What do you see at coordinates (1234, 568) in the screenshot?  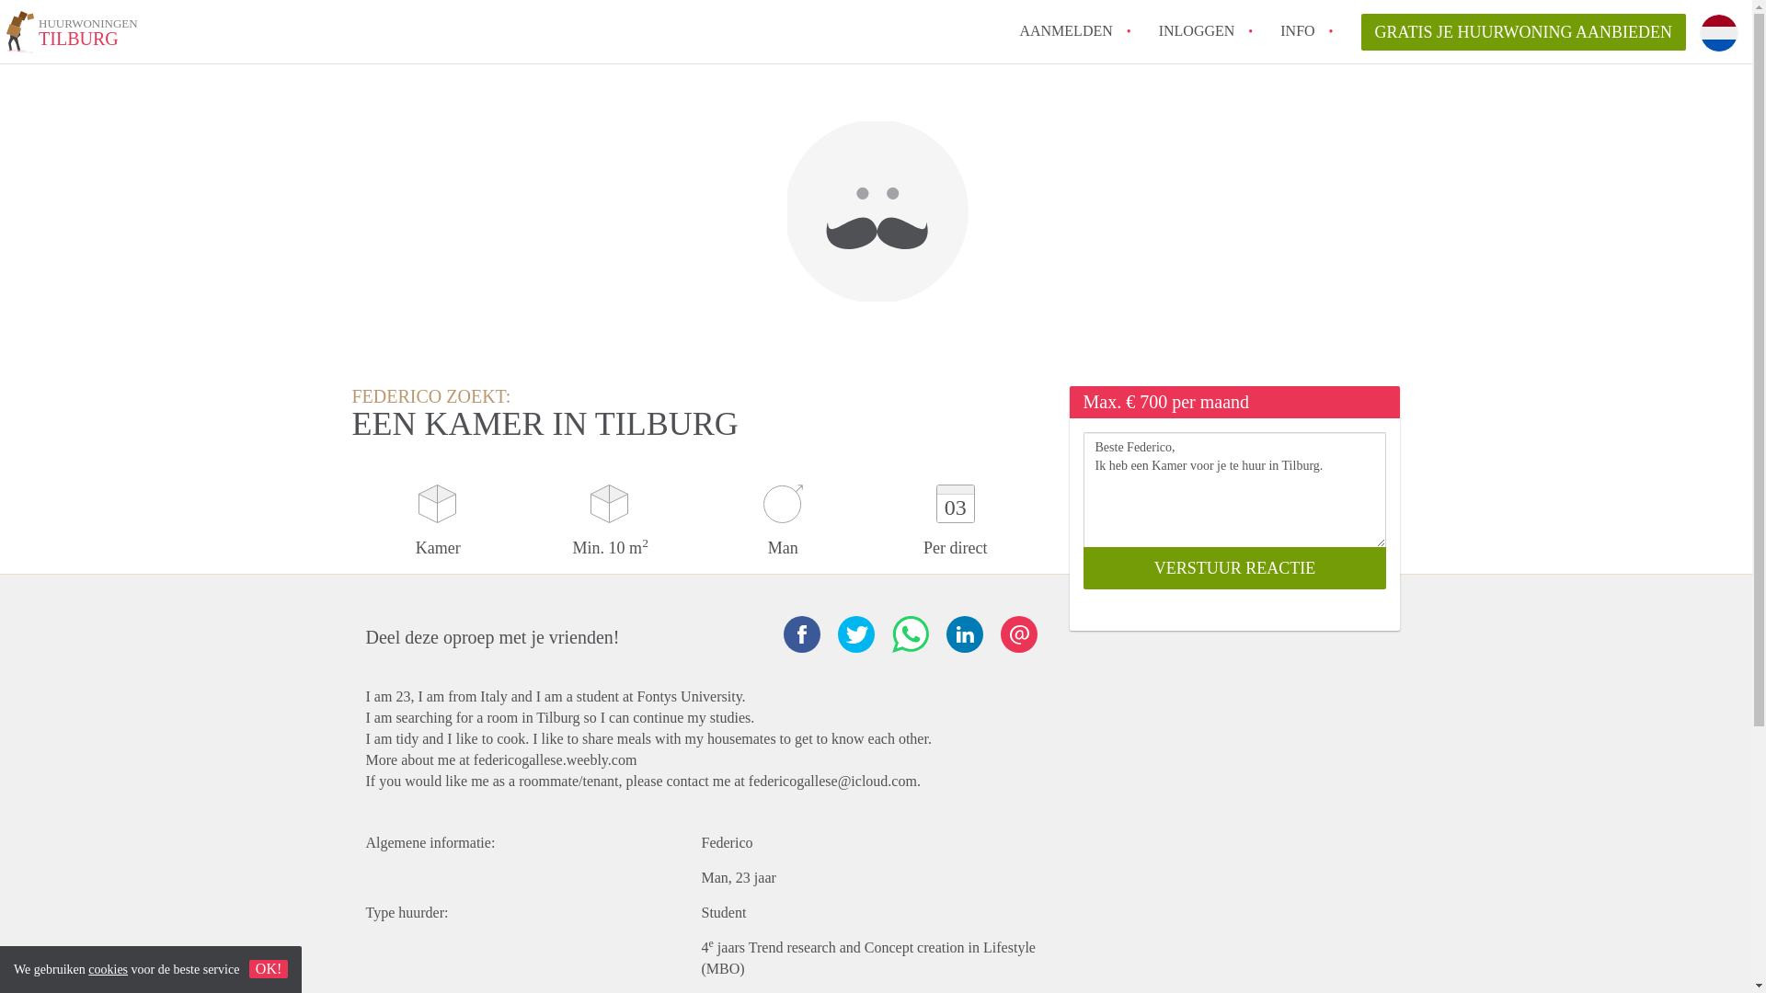 I see `VERSTUUR REACTIE` at bounding box center [1234, 568].